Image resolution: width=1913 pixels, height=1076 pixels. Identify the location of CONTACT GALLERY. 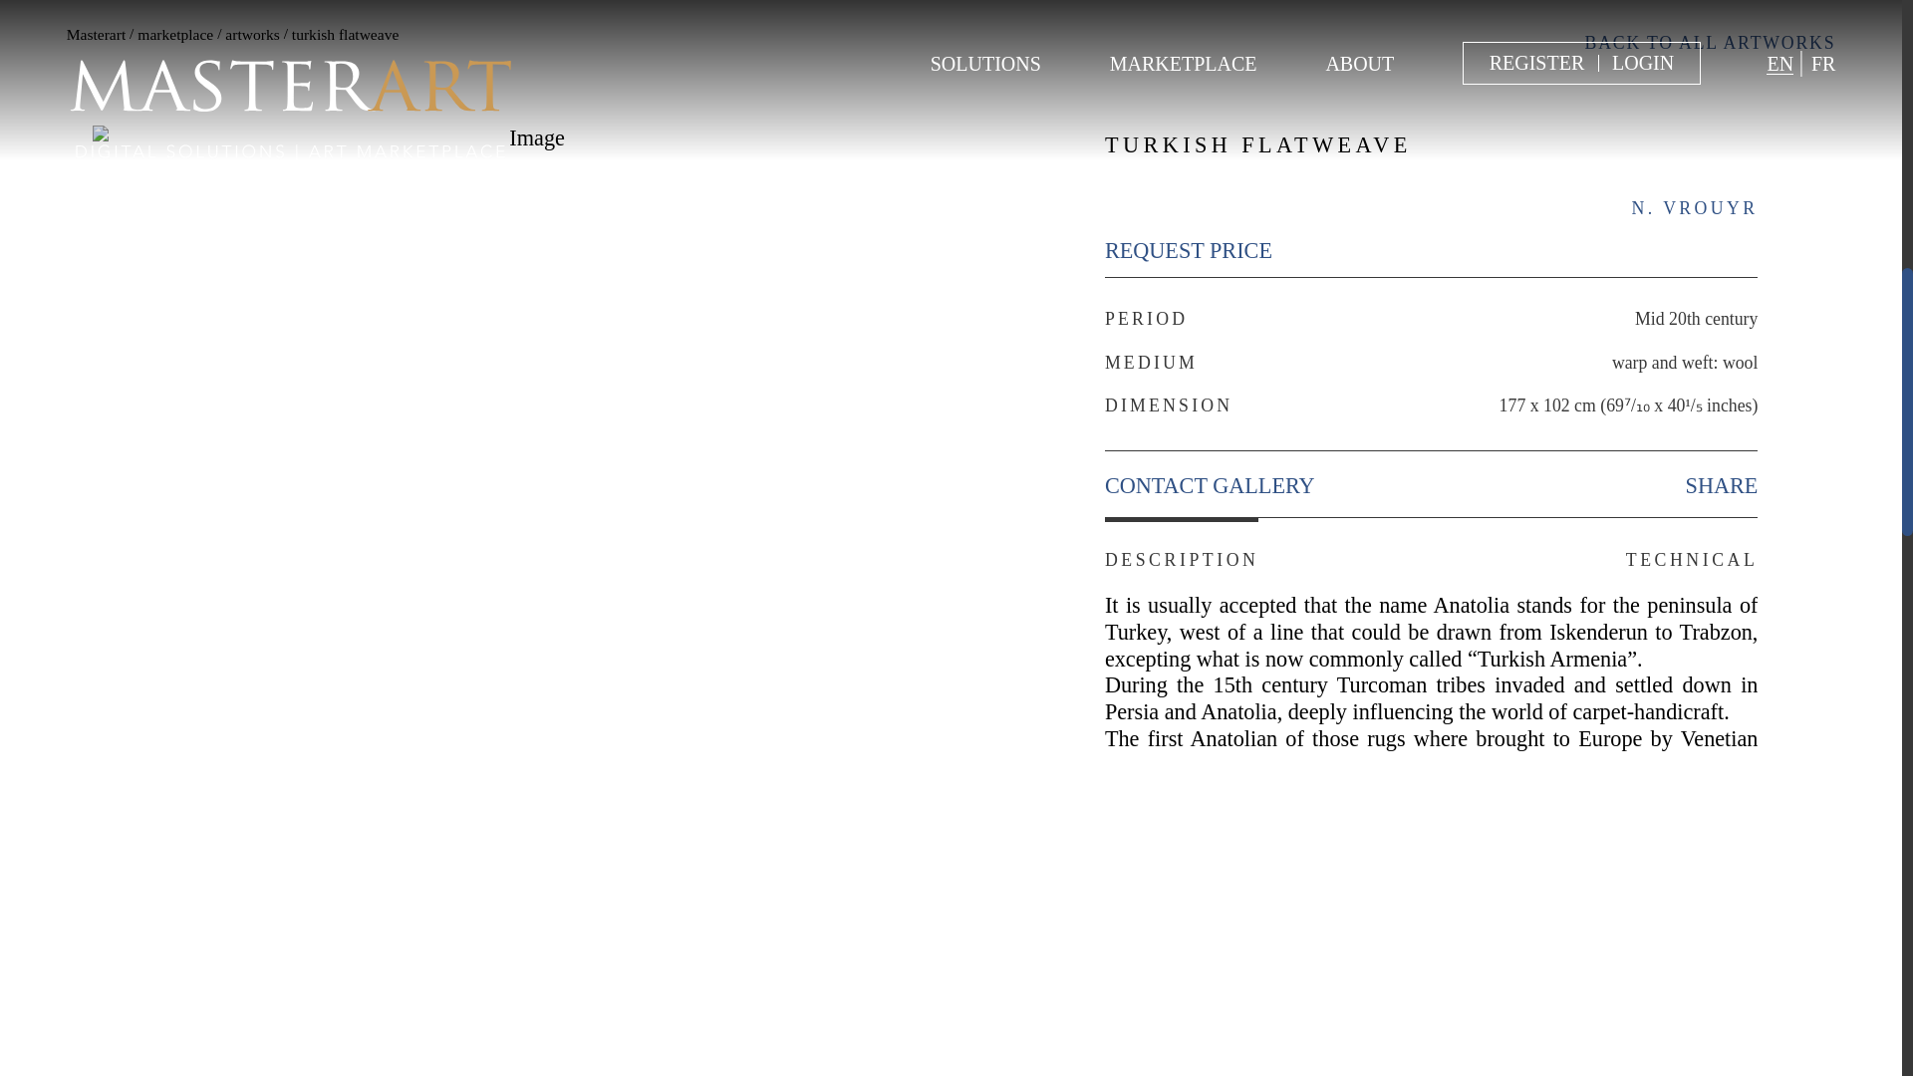
(1210, 486).